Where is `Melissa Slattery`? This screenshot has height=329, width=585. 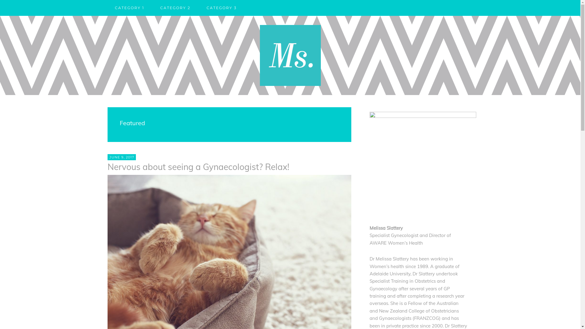 Melissa Slattery is located at coordinates (290, 55).